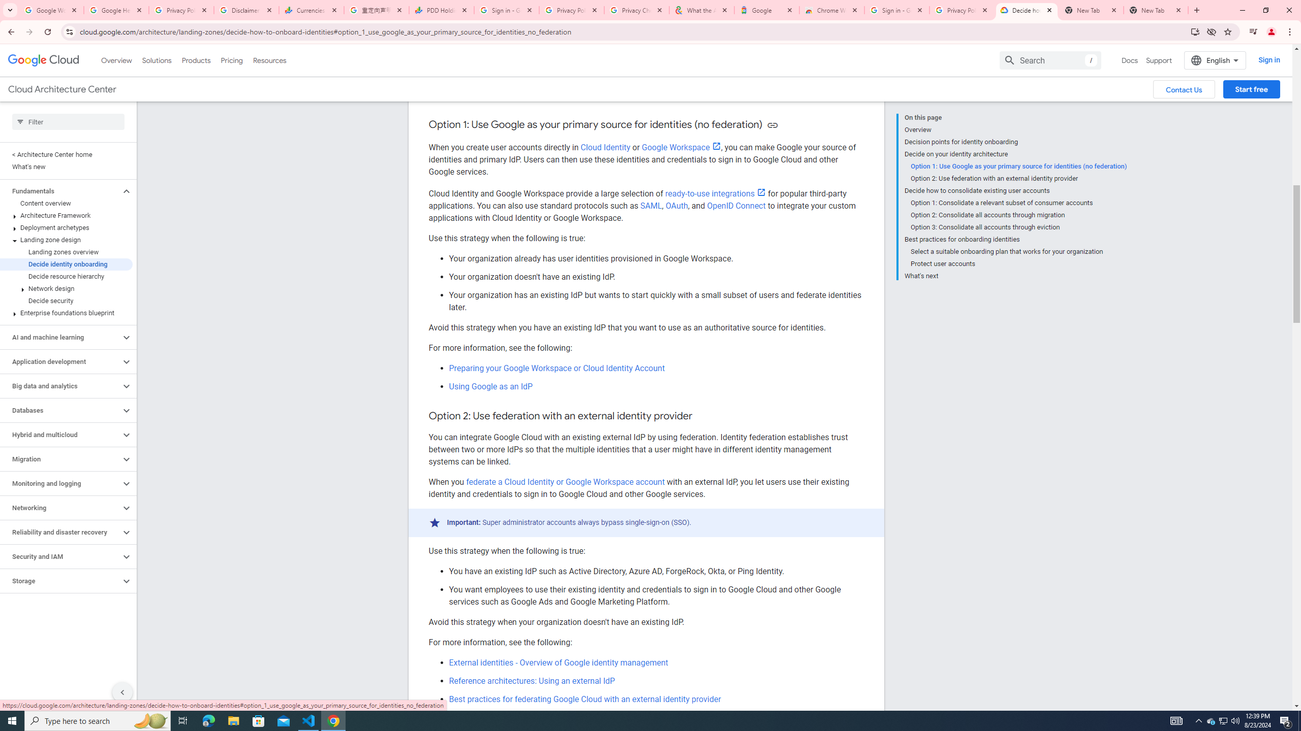  I want to click on SAML, so click(651, 206).